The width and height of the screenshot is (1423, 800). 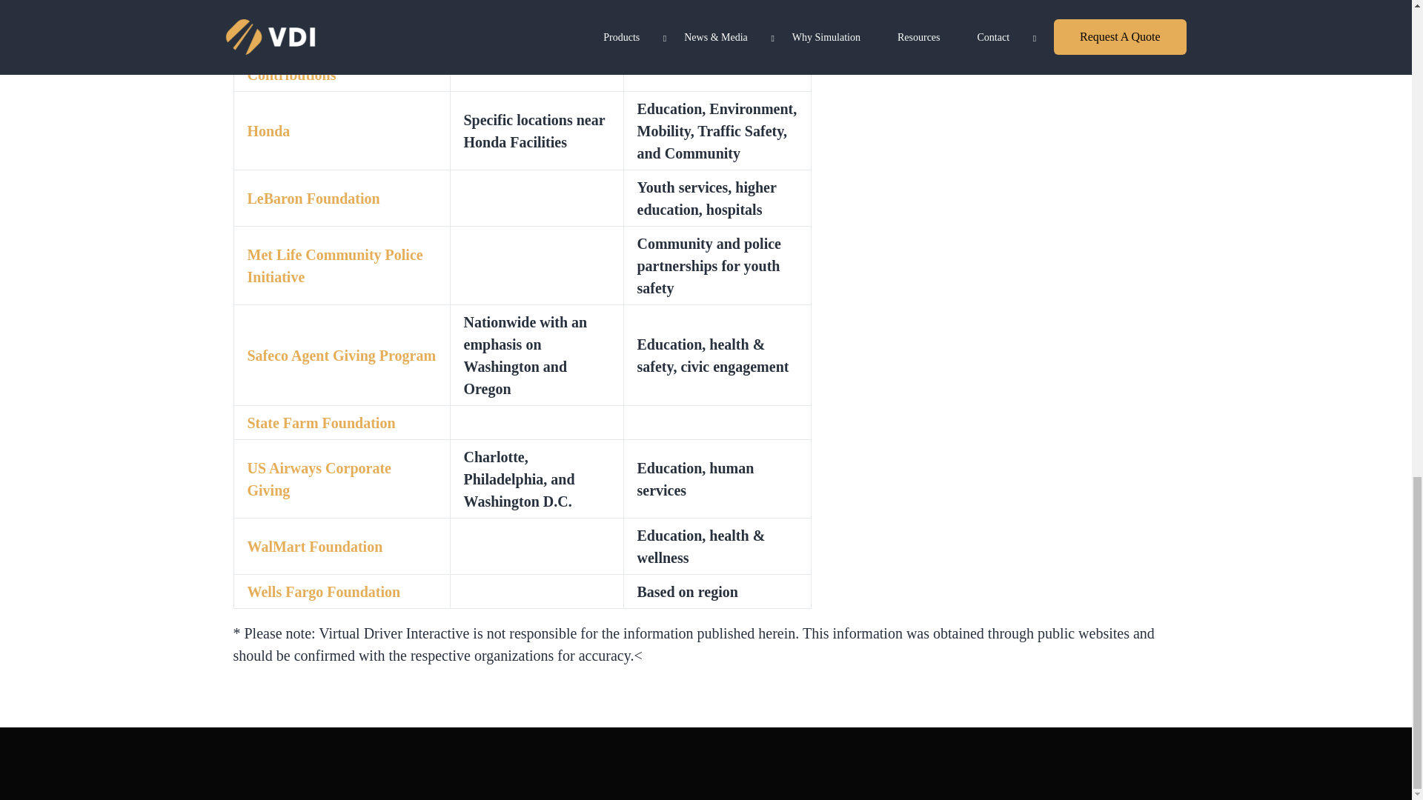 What do you see at coordinates (342, 356) in the screenshot?
I see `Safeco Agent Giving Program` at bounding box center [342, 356].